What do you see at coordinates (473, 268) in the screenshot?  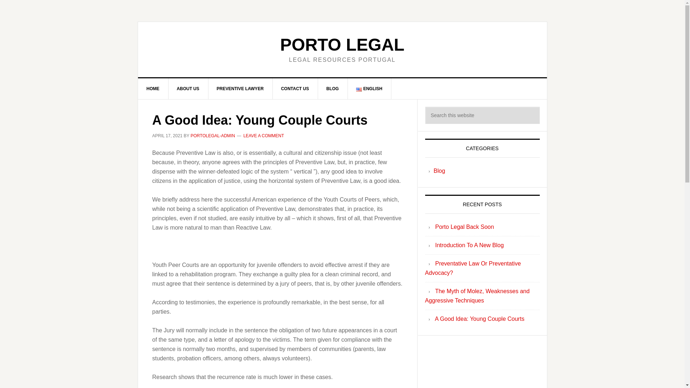 I see `Preventative Law Or Preventative Advocacy?` at bounding box center [473, 268].